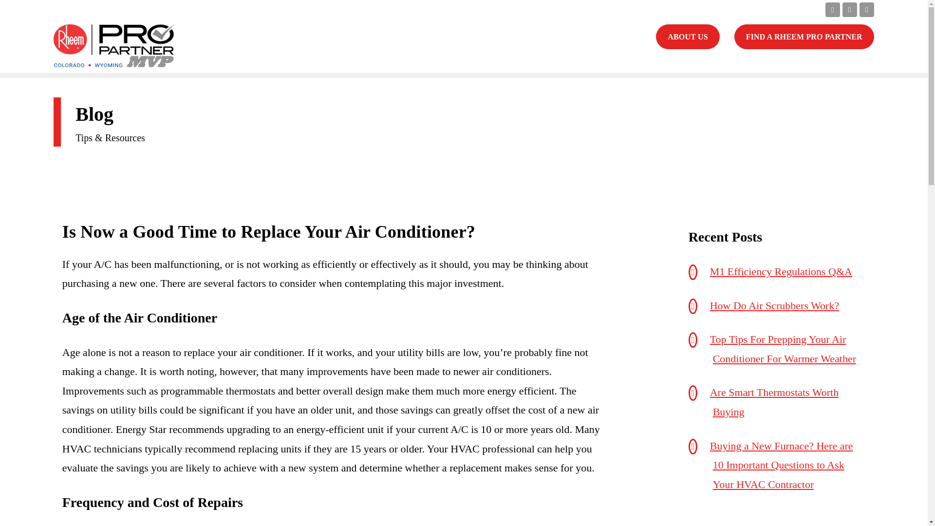 Image resolution: width=935 pixels, height=526 pixels. Describe the element at coordinates (113, 46) in the screenshot. I see `Rheem Pro Partners MVPs` at that location.